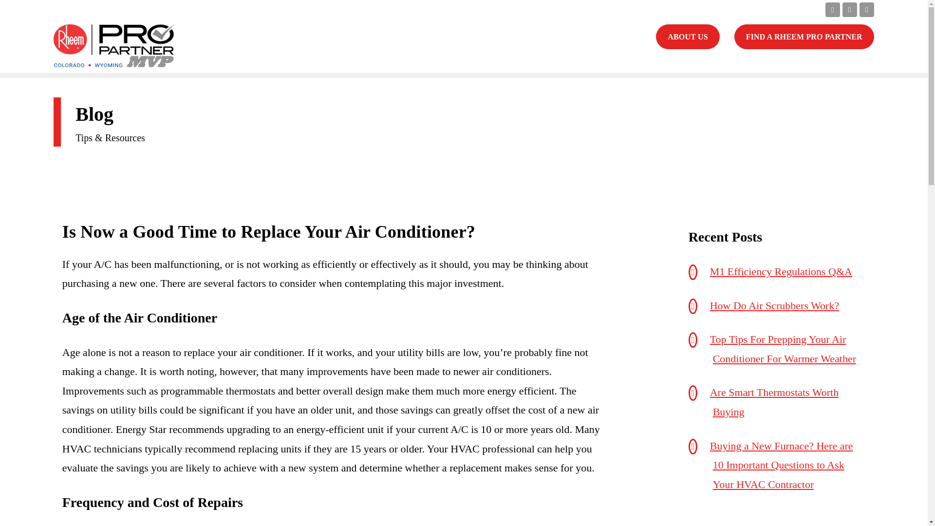 Image resolution: width=935 pixels, height=526 pixels. Describe the element at coordinates (113, 46) in the screenshot. I see `Rheem Pro Partners MVPs` at that location.